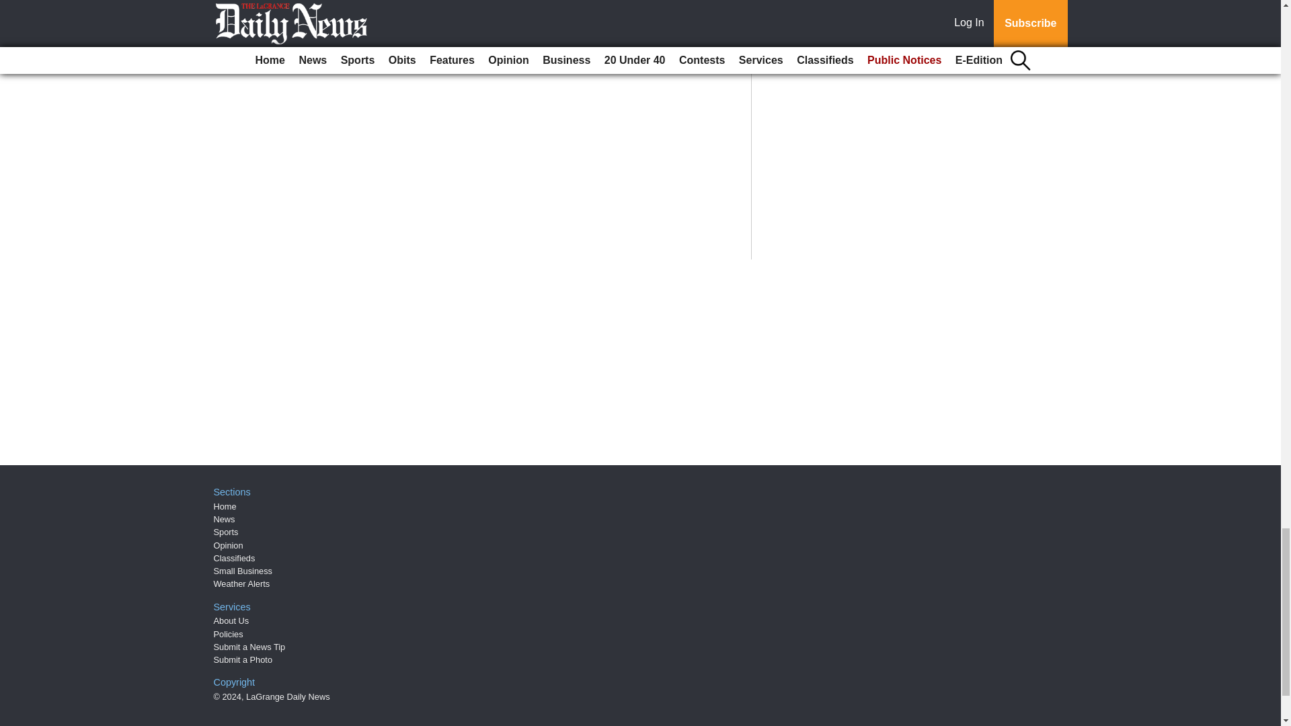  I want to click on Home, so click(225, 507).